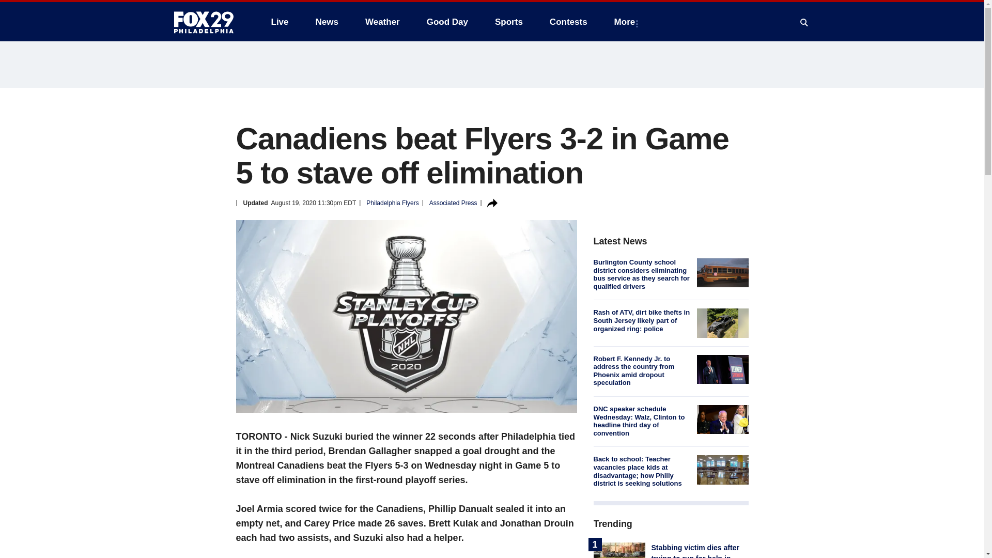  I want to click on Live, so click(280, 22).